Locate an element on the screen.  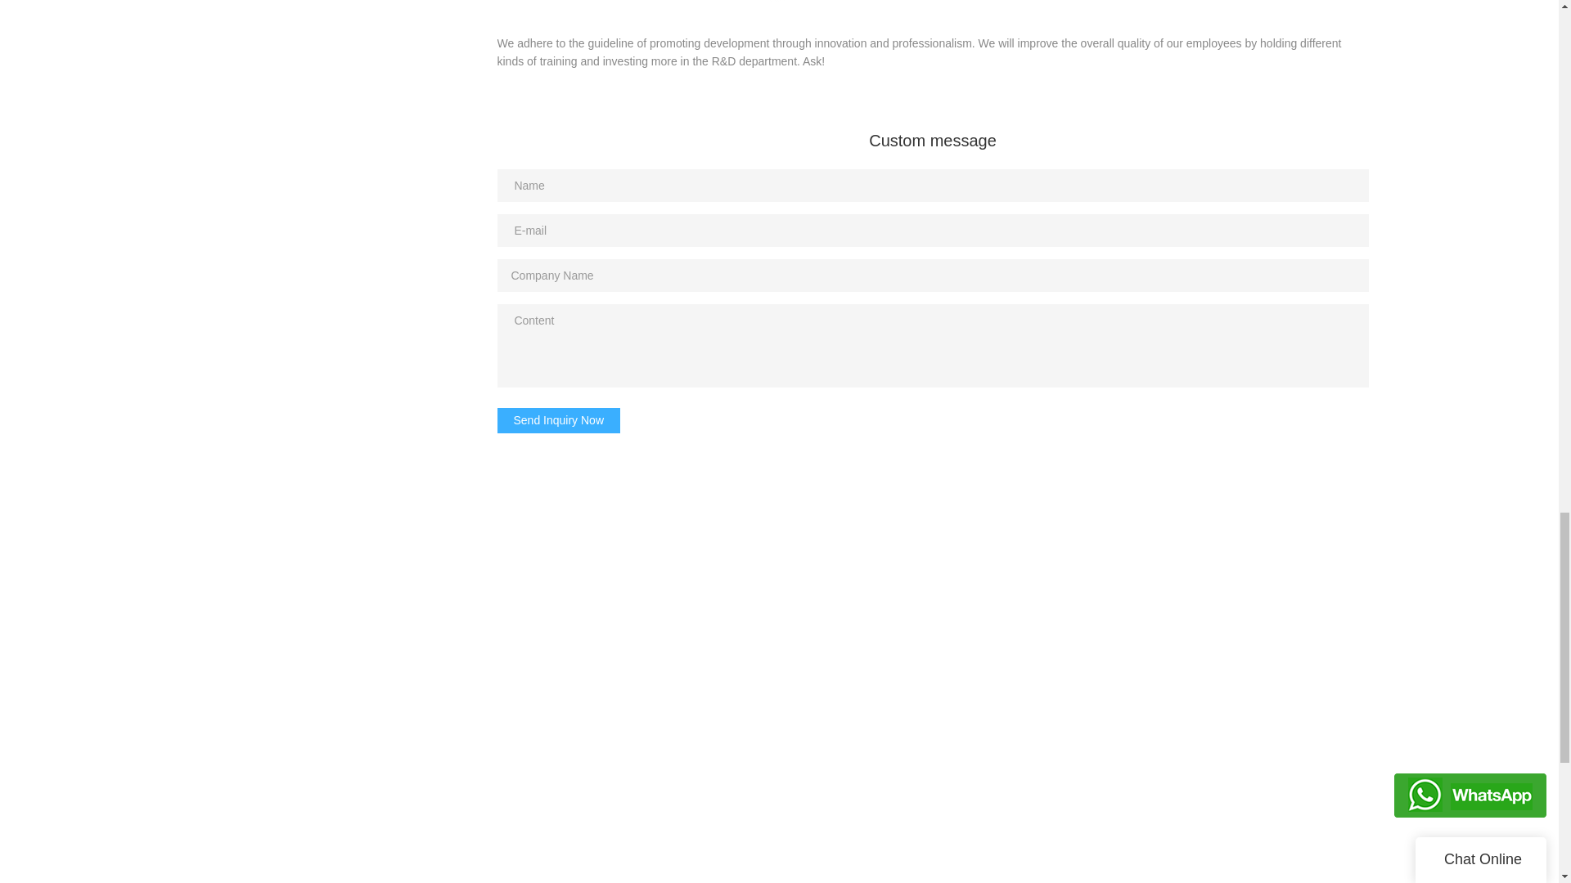
Send Inquiry Now is located at coordinates (559, 420).